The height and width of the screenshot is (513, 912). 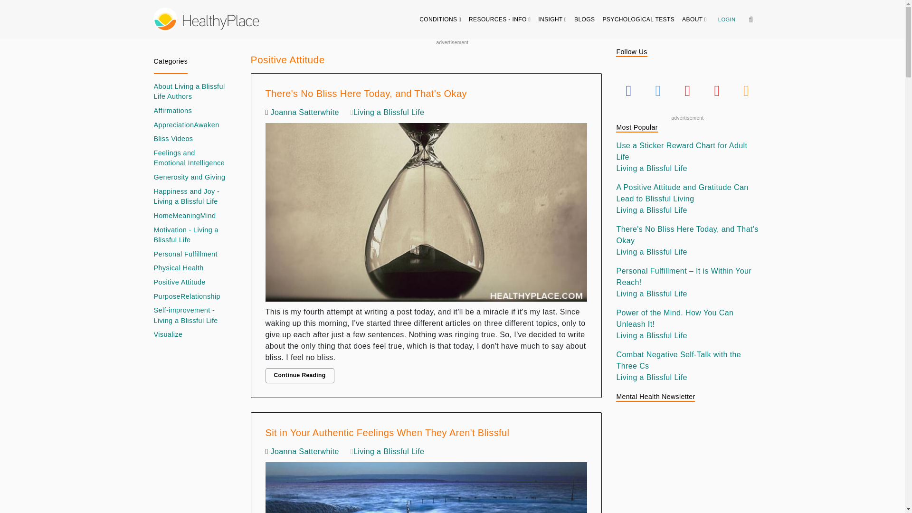 What do you see at coordinates (440, 19) in the screenshot?
I see `CONDITIONS` at bounding box center [440, 19].